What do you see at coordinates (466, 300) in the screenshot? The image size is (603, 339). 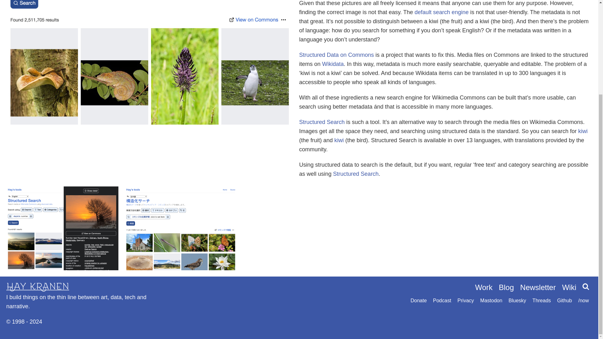 I see `Privacy` at bounding box center [466, 300].